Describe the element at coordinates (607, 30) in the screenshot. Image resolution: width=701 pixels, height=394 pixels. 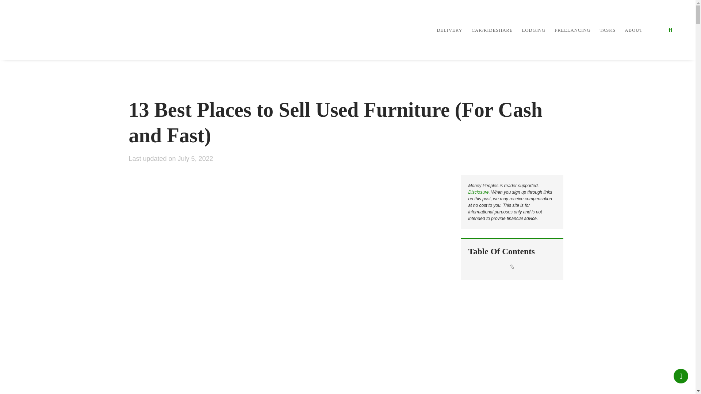
I see `TASKS` at that location.